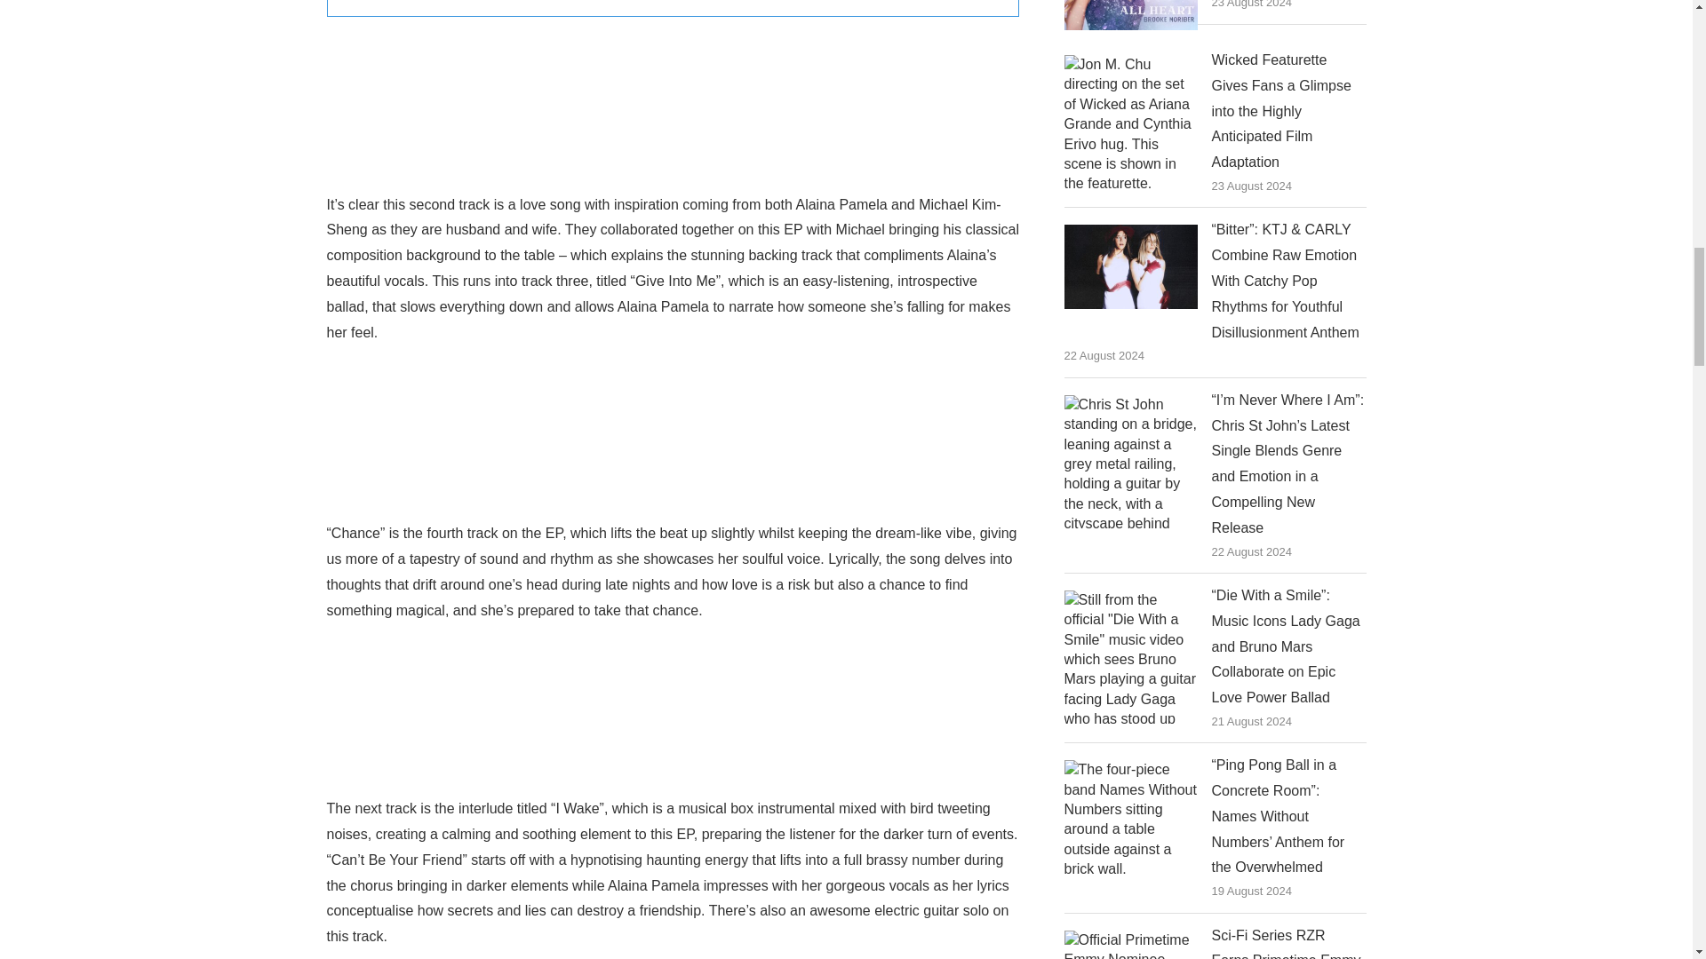 This screenshot has height=959, width=1706. What do you see at coordinates (674, 705) in the screenshot?
I see `Spotify Embed: Chance` at bounding box center [674, 705].